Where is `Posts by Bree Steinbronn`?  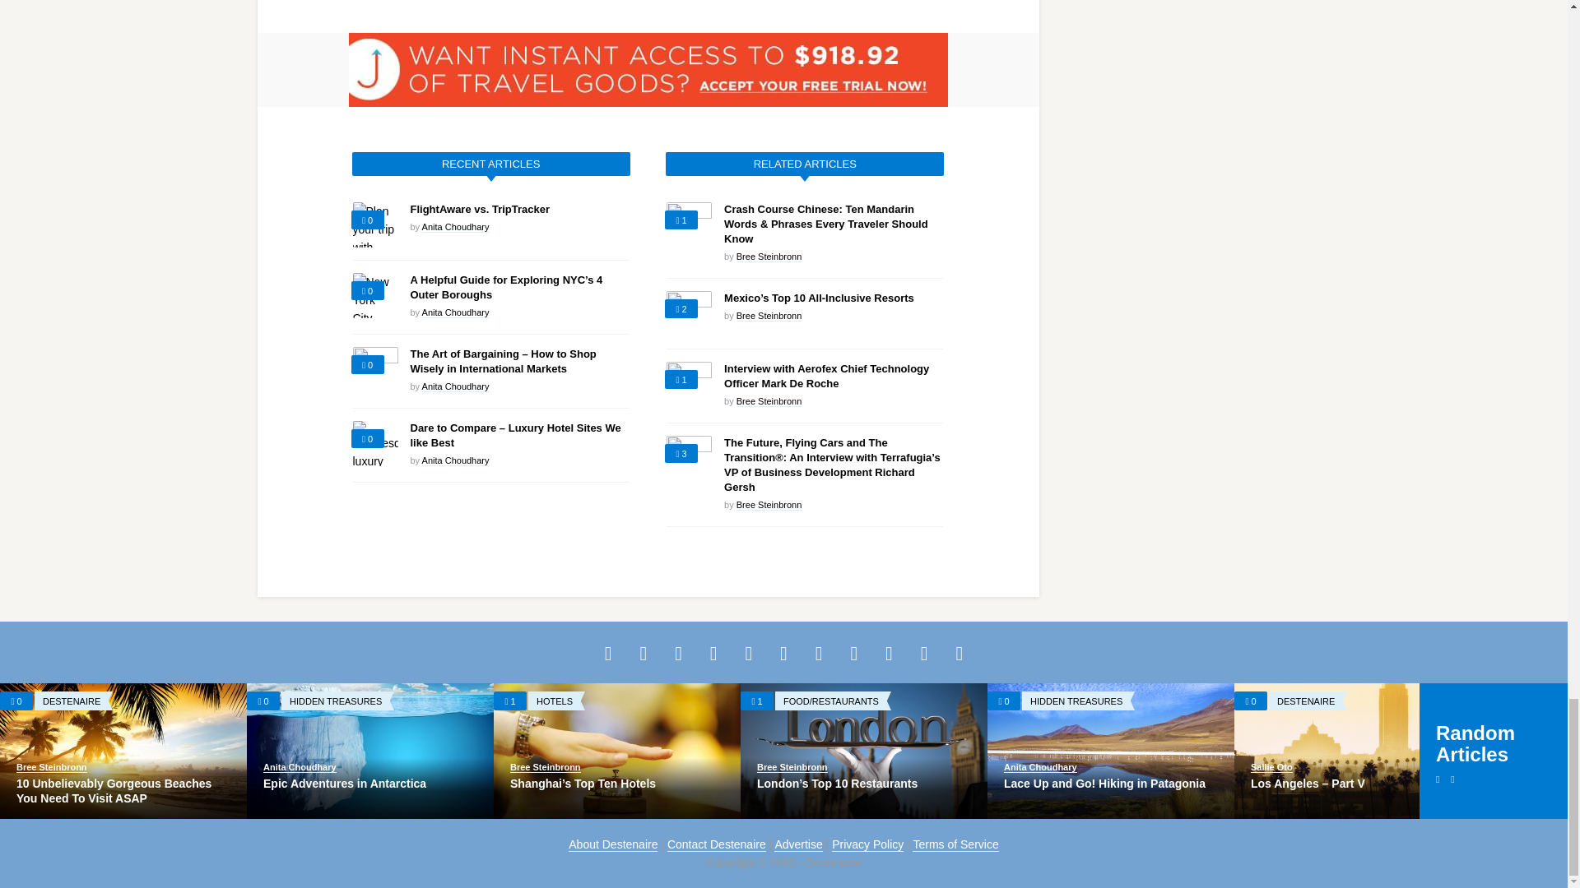 Posts by Bree Steinbronn is located at coordinates (769, 505).